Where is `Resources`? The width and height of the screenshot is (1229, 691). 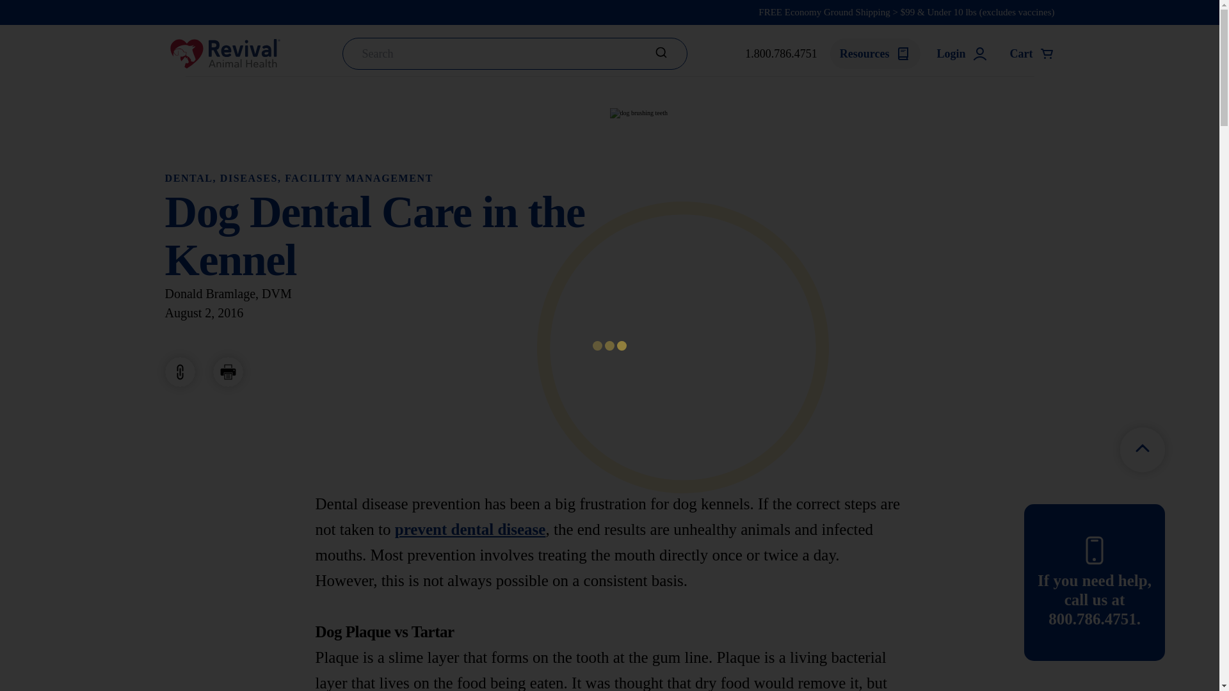
Resources is located at coordinates (876, 54).